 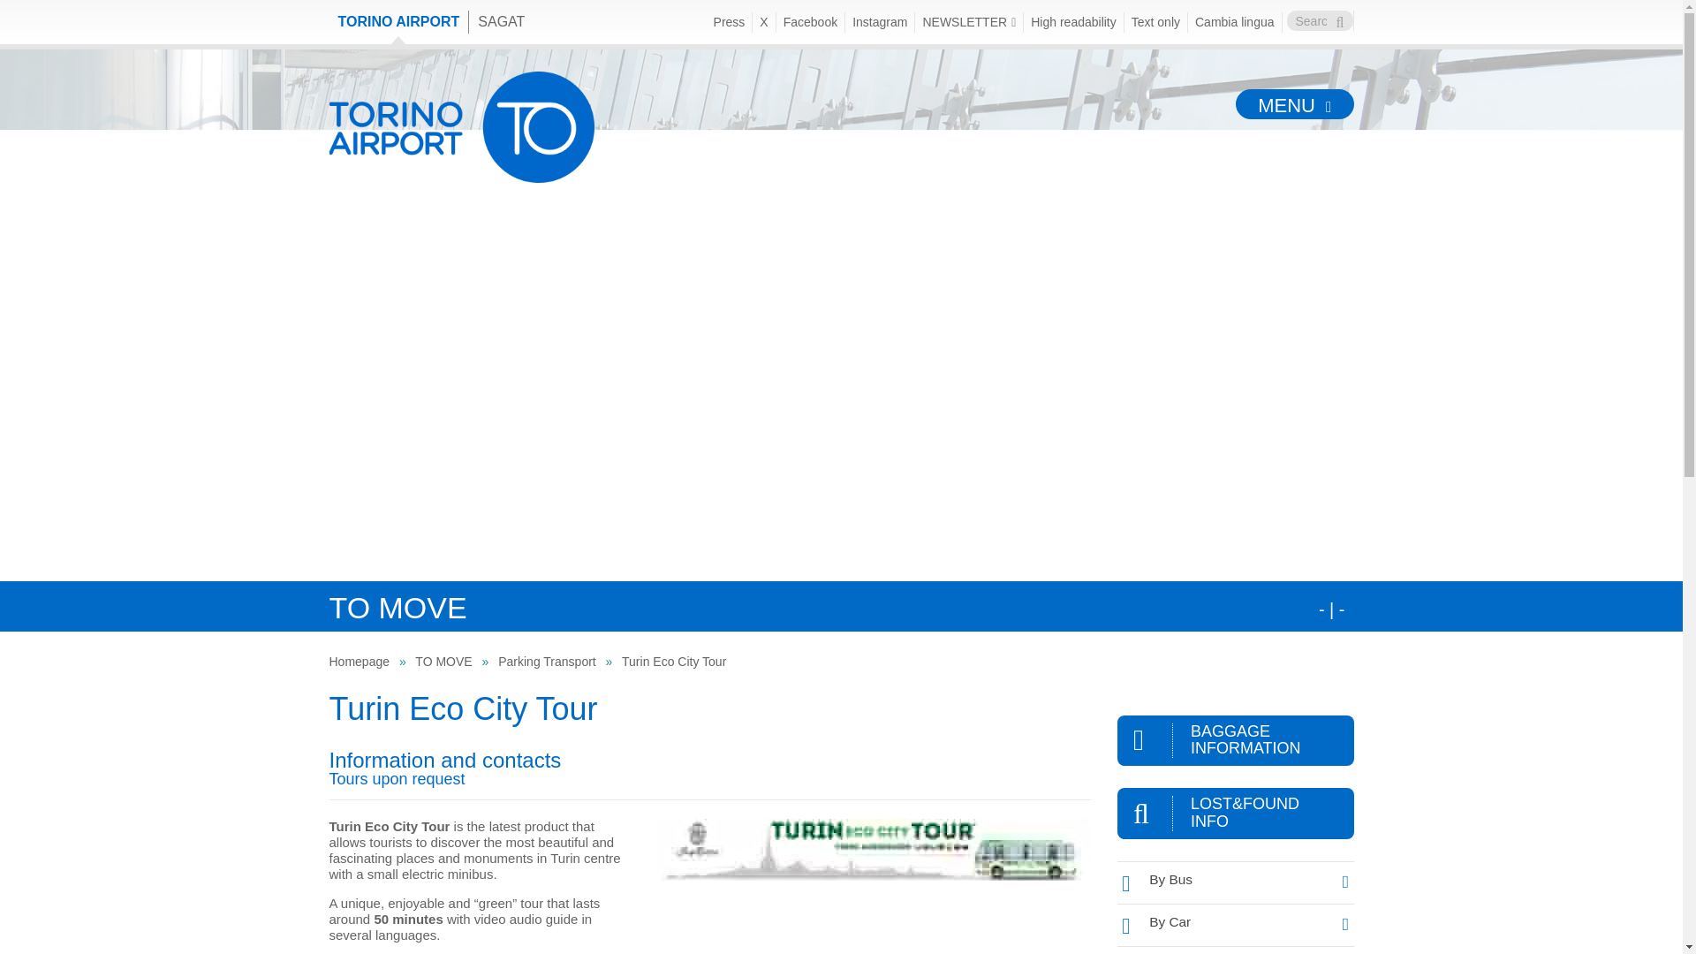 What do you see at coordinates (1295, 104) in the screenshot?
I see `MENU` at bounding box center [1295, 104].